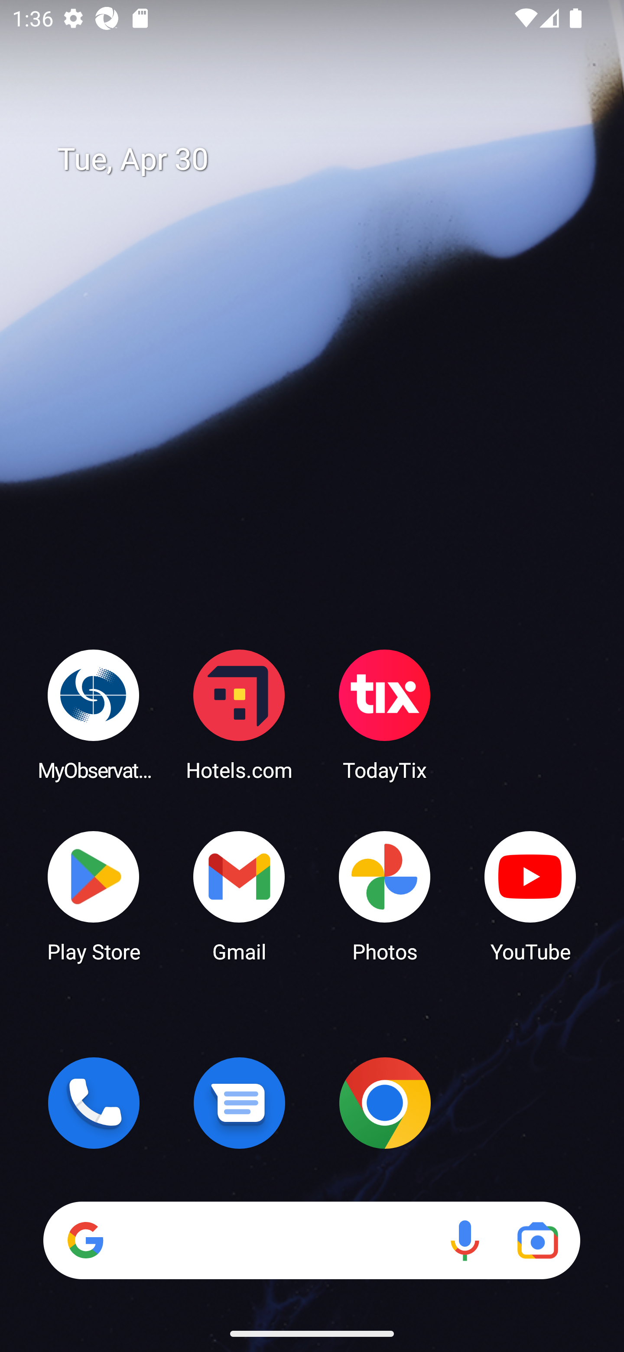  I want to click on Photos, so click(385, 895).